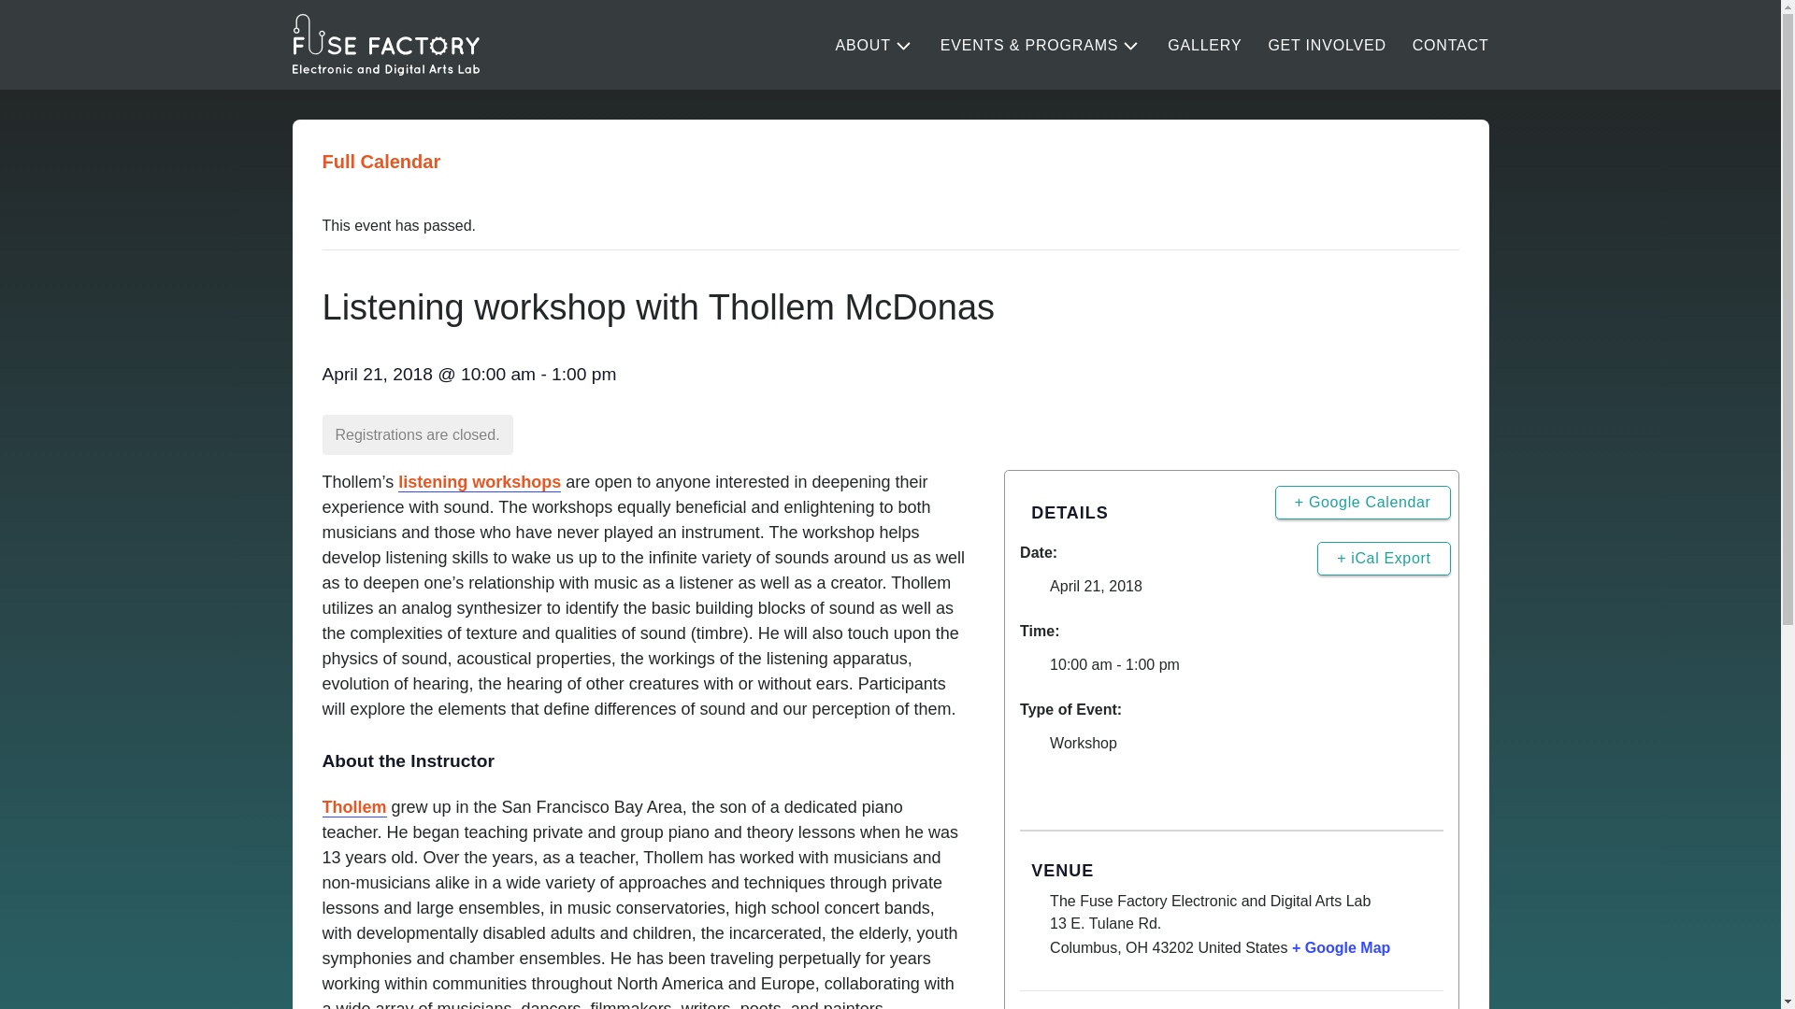  What do you see at coordinates (1231, 664) in the screenshot?
I see `2018-04-21` at bounding box center [1231, 664].